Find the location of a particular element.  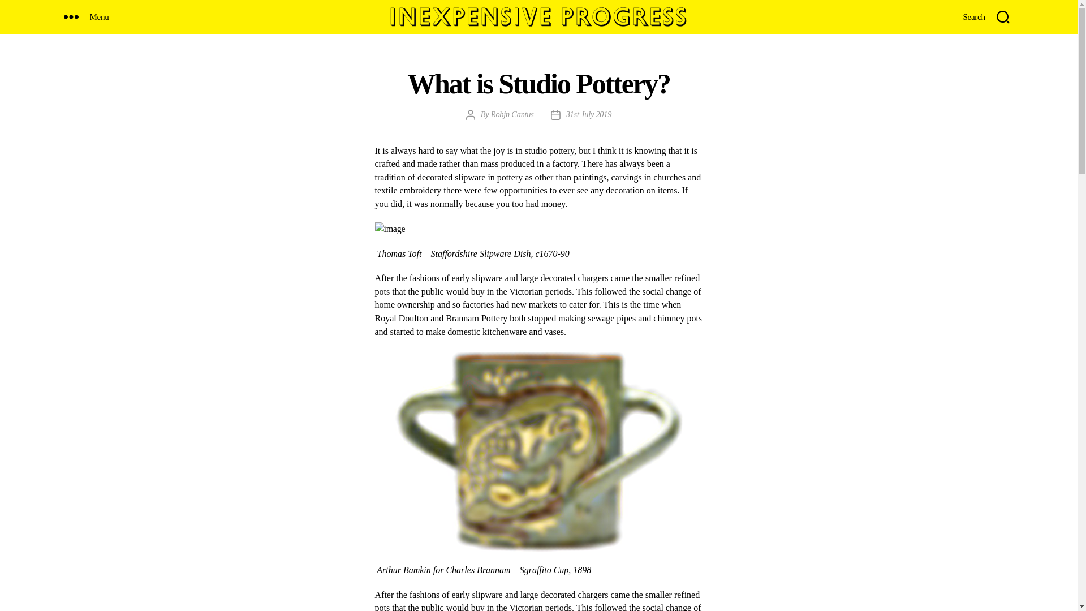

Menu is located at coordinates (92, 16).